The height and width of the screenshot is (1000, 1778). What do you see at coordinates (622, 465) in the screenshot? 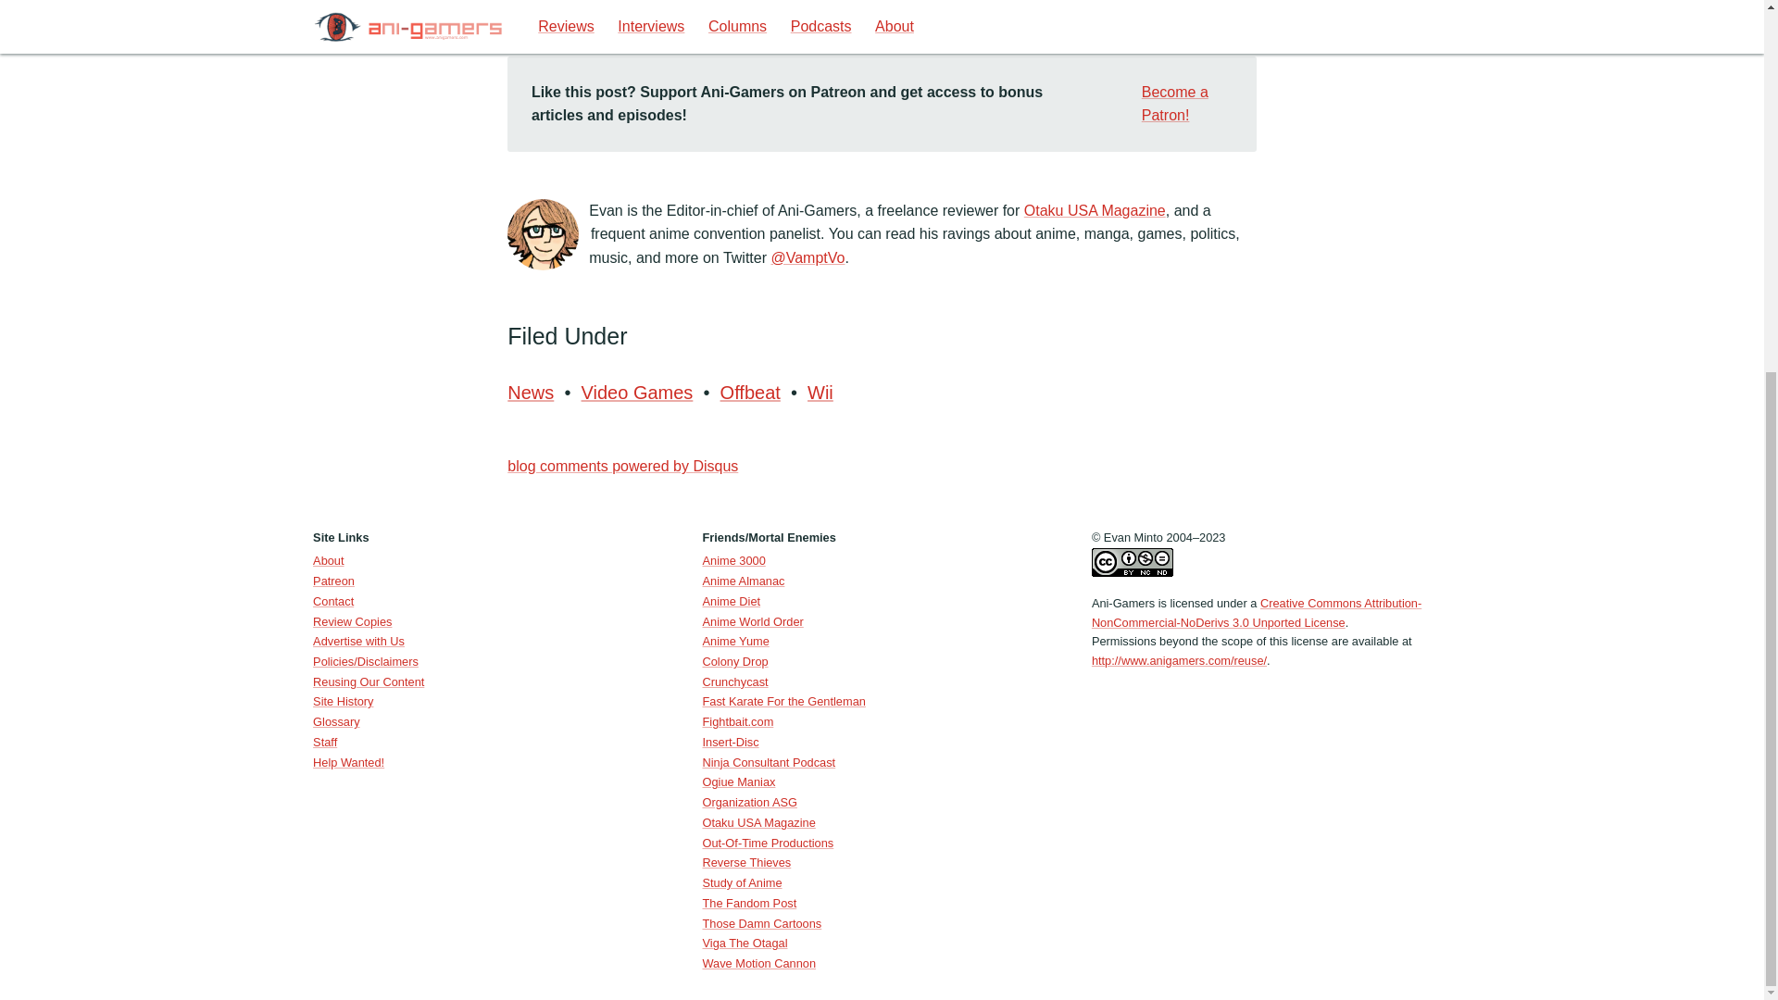
I see `blog comments powered by Disqus` at bounding box center [622, 465].